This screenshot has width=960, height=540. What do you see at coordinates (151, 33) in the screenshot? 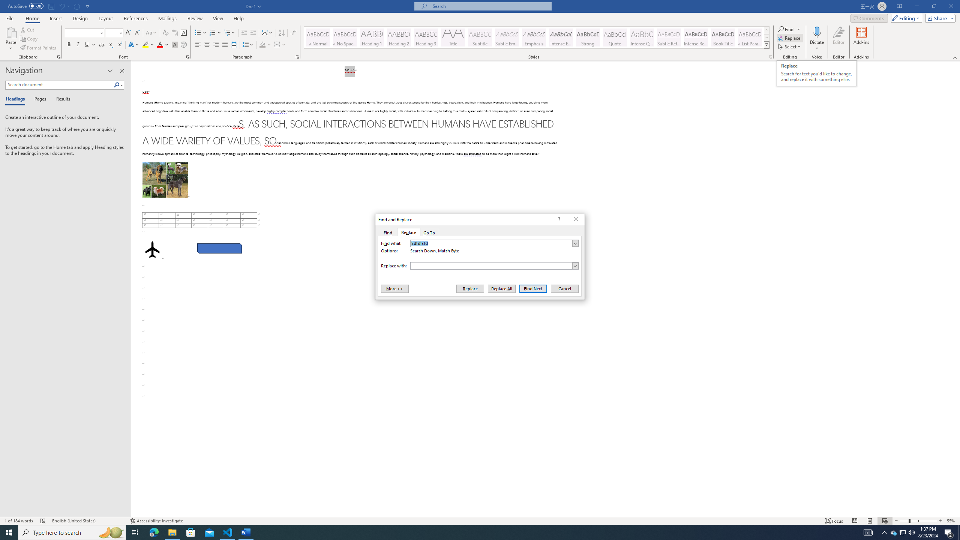
I see `Change Case` at bounding box center [151, 33].